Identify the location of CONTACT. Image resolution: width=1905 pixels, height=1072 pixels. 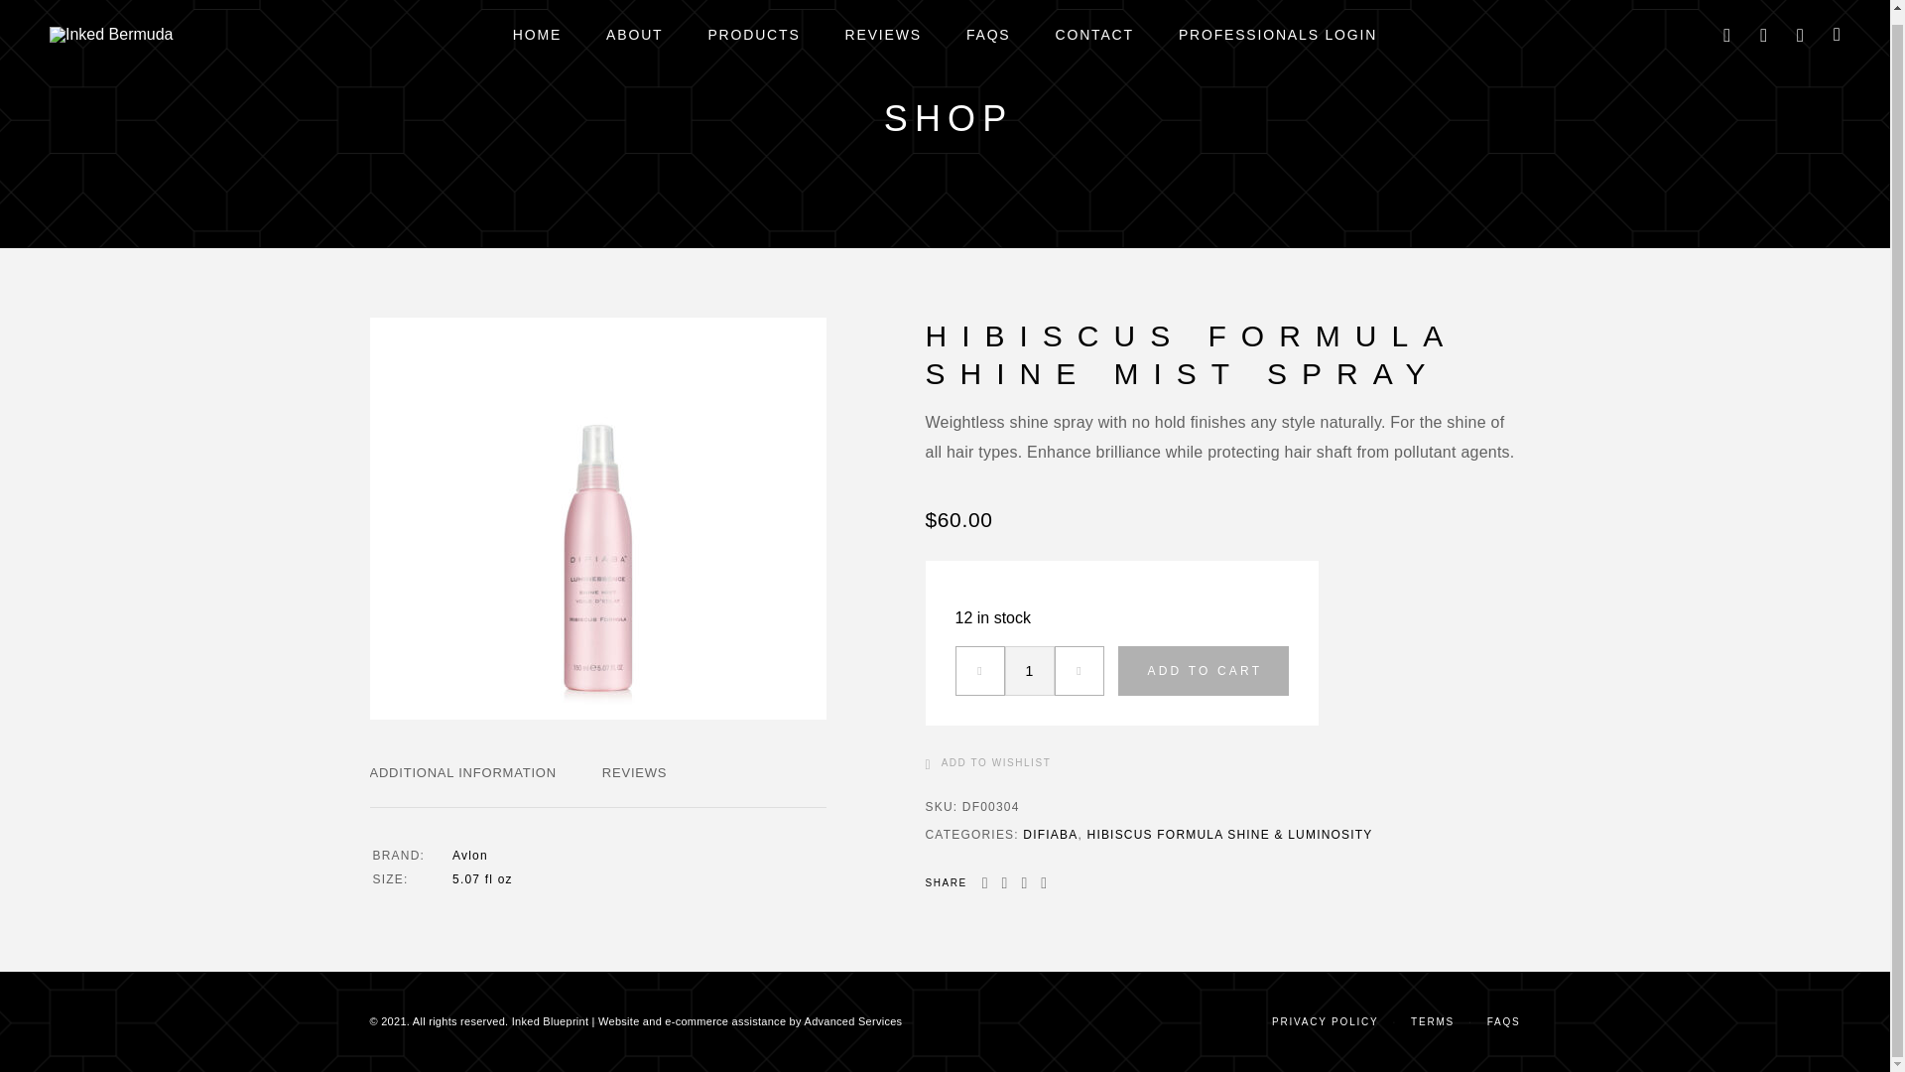
(1093, 35).